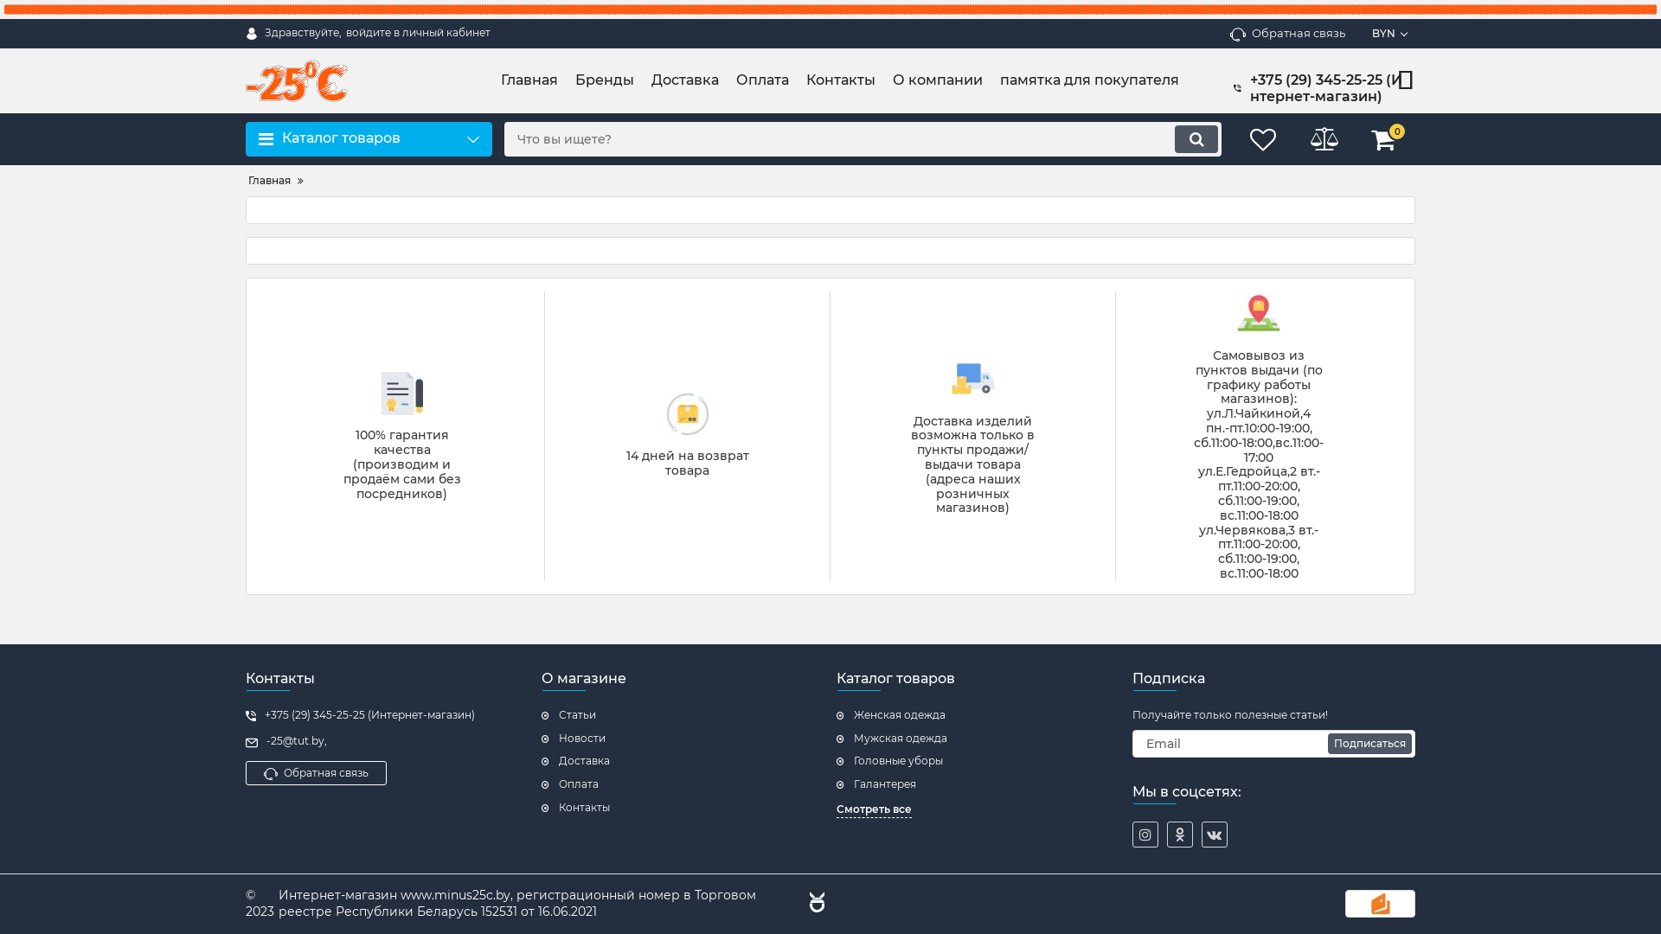  Describe the element at coordinates (815, 905) in the screenshot. I see `OkayCms` at that location.